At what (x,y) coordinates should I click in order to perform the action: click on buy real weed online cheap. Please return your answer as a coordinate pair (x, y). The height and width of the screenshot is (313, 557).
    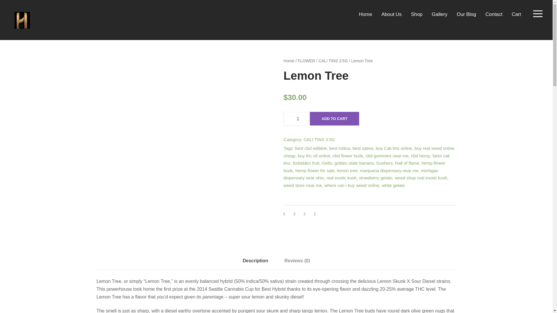
    Looking at the image, I should click on (369, 152).